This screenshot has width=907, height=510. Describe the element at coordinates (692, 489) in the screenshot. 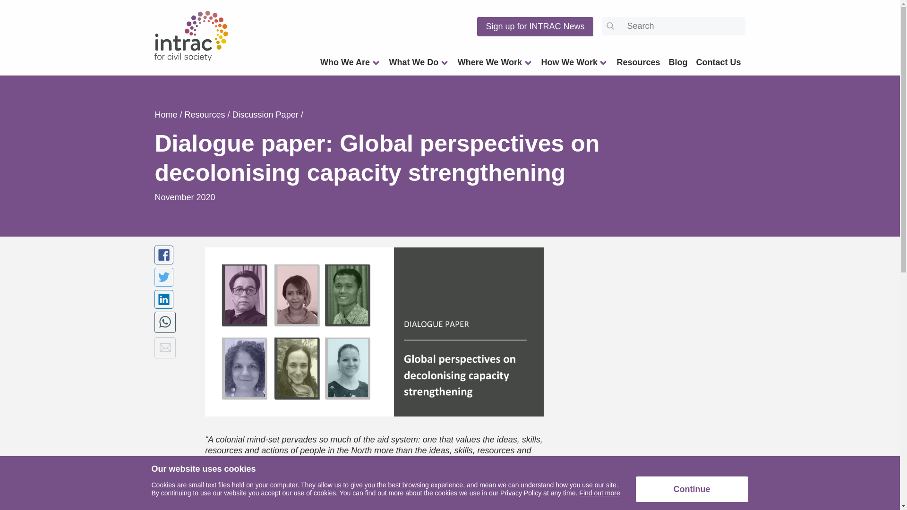

I see `Continue` at that location.